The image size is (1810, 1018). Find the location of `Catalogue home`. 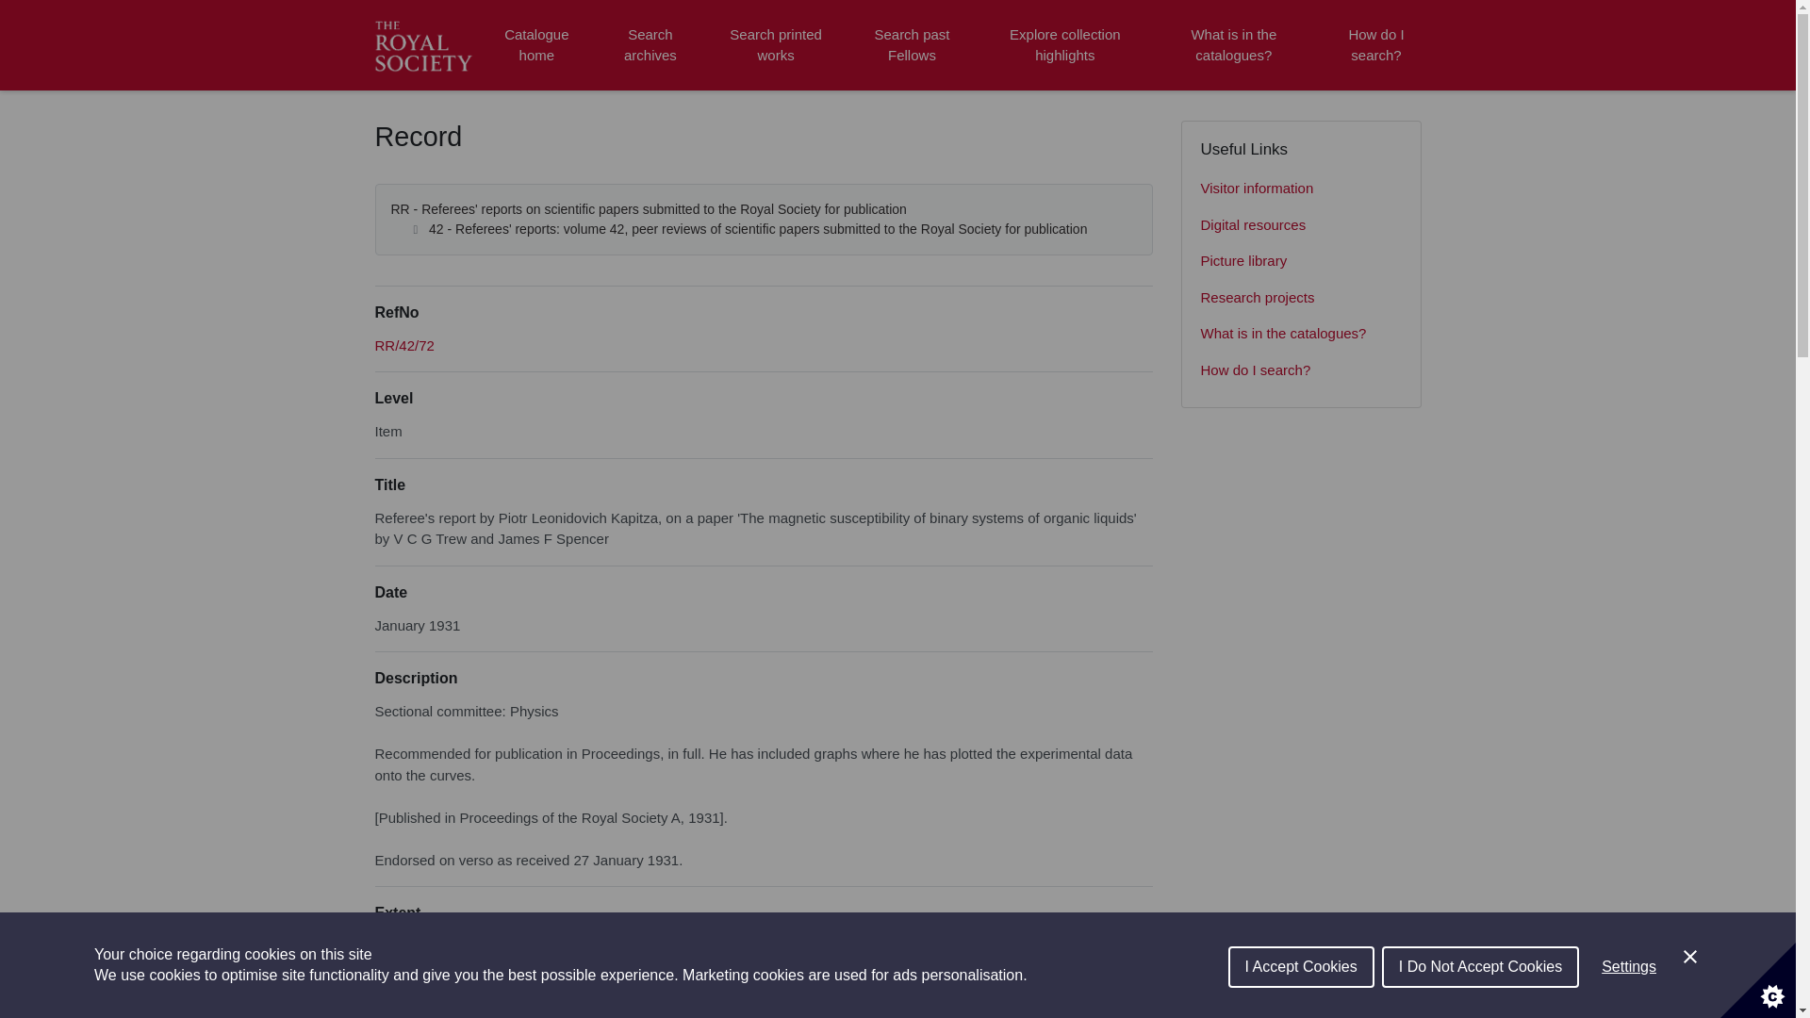

Catalogue home is located at coordinates (536, 45).